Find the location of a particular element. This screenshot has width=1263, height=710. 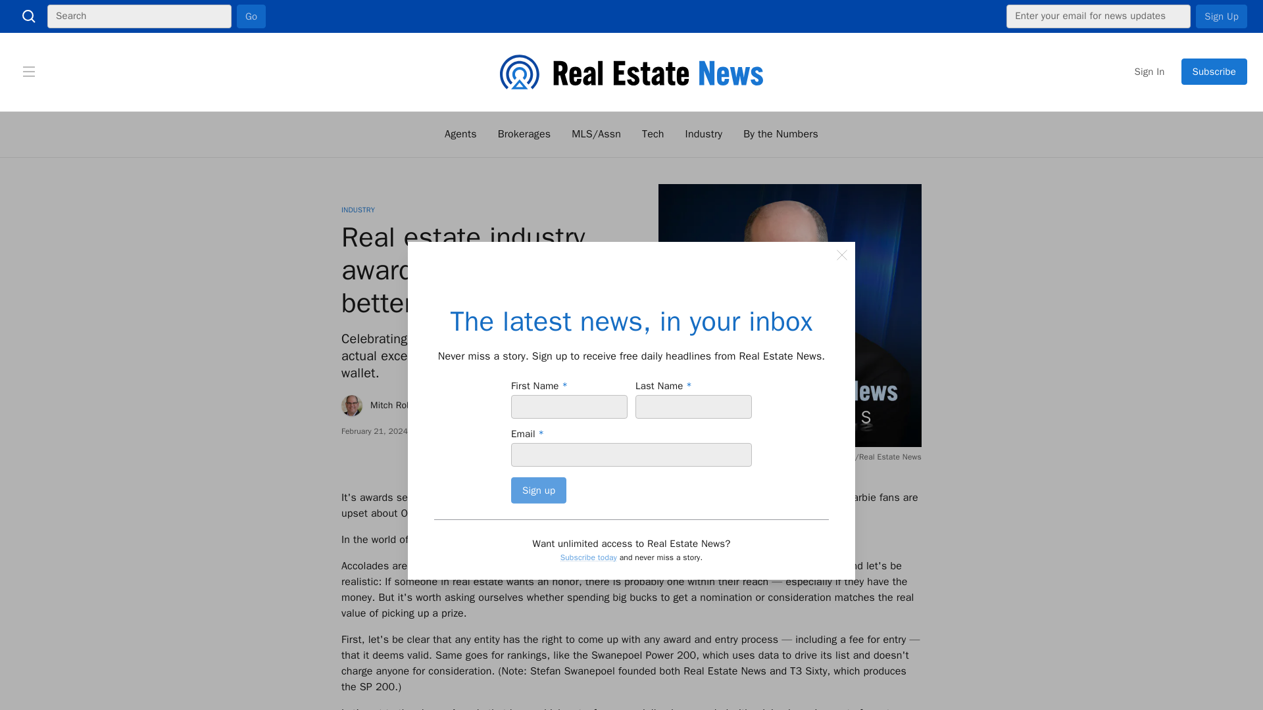

Brokerages is located at coordinates (524, 134).